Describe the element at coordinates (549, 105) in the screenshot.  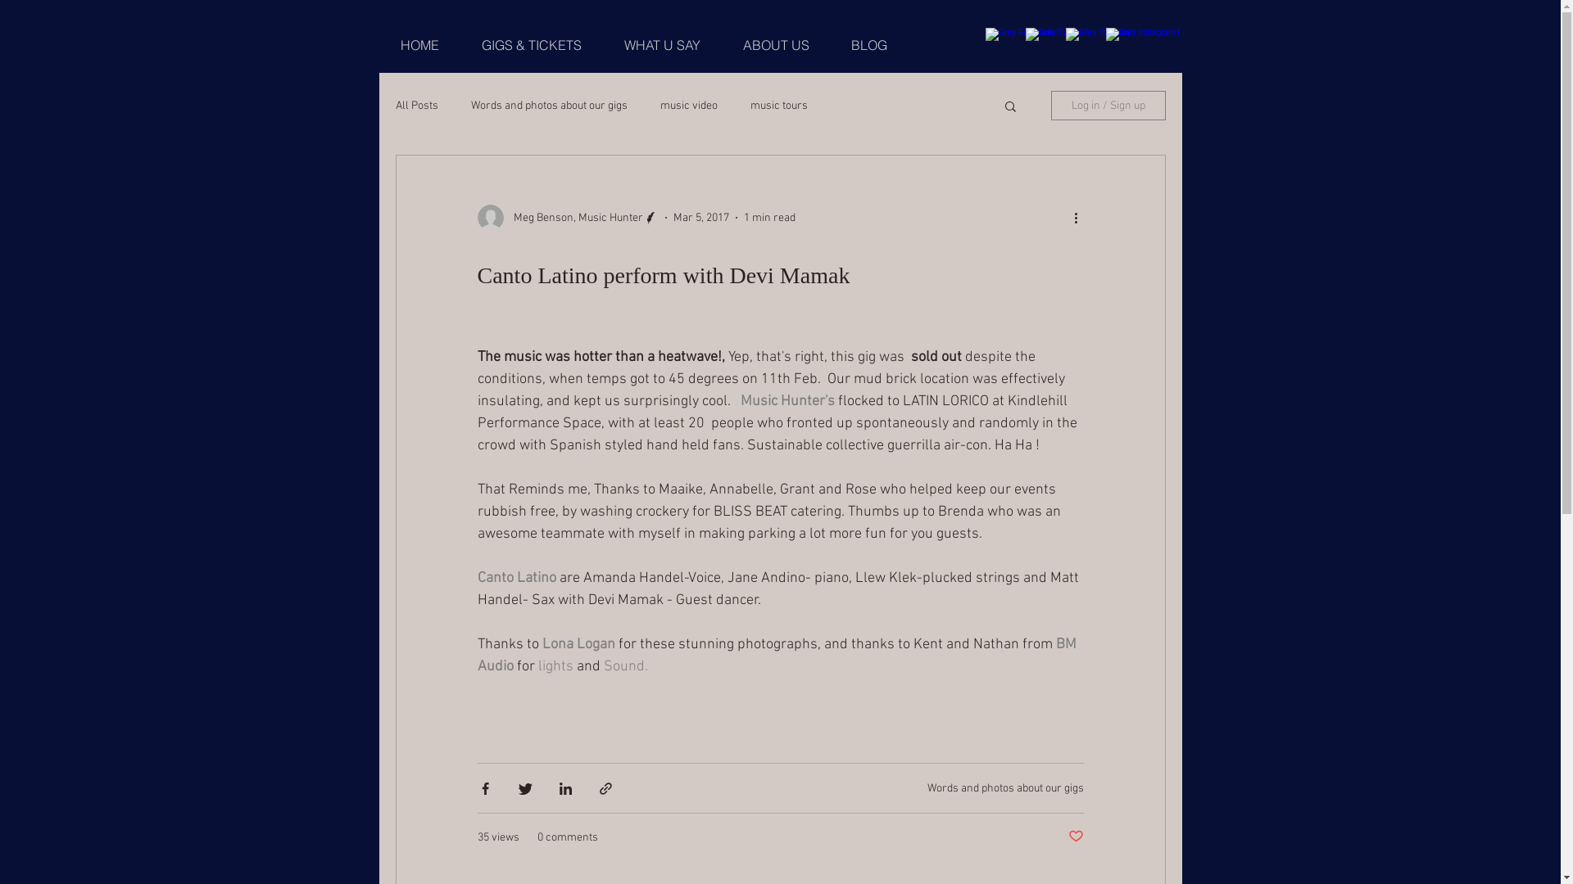
I see `Words and photos about our gigs` at that location.